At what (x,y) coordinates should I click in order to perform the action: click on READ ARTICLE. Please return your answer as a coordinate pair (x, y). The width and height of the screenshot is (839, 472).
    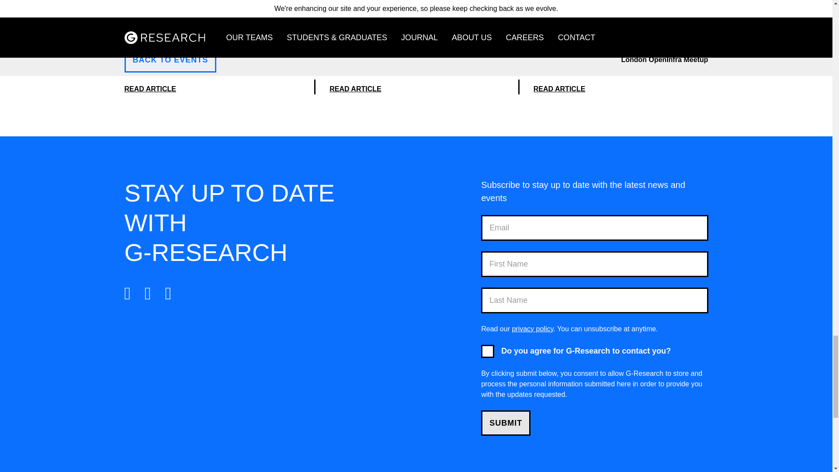
    Looking at the image, I should click on (417, 89).